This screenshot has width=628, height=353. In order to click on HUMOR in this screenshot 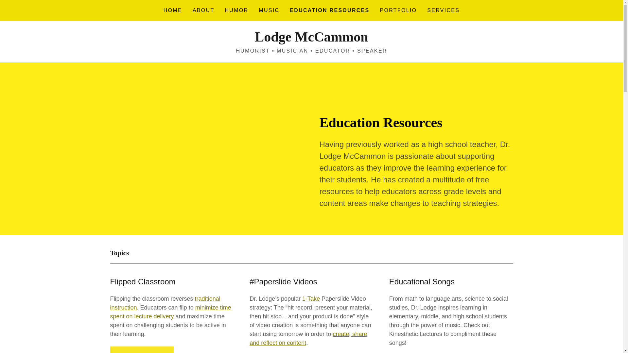, I will do `click(236, 10)`.